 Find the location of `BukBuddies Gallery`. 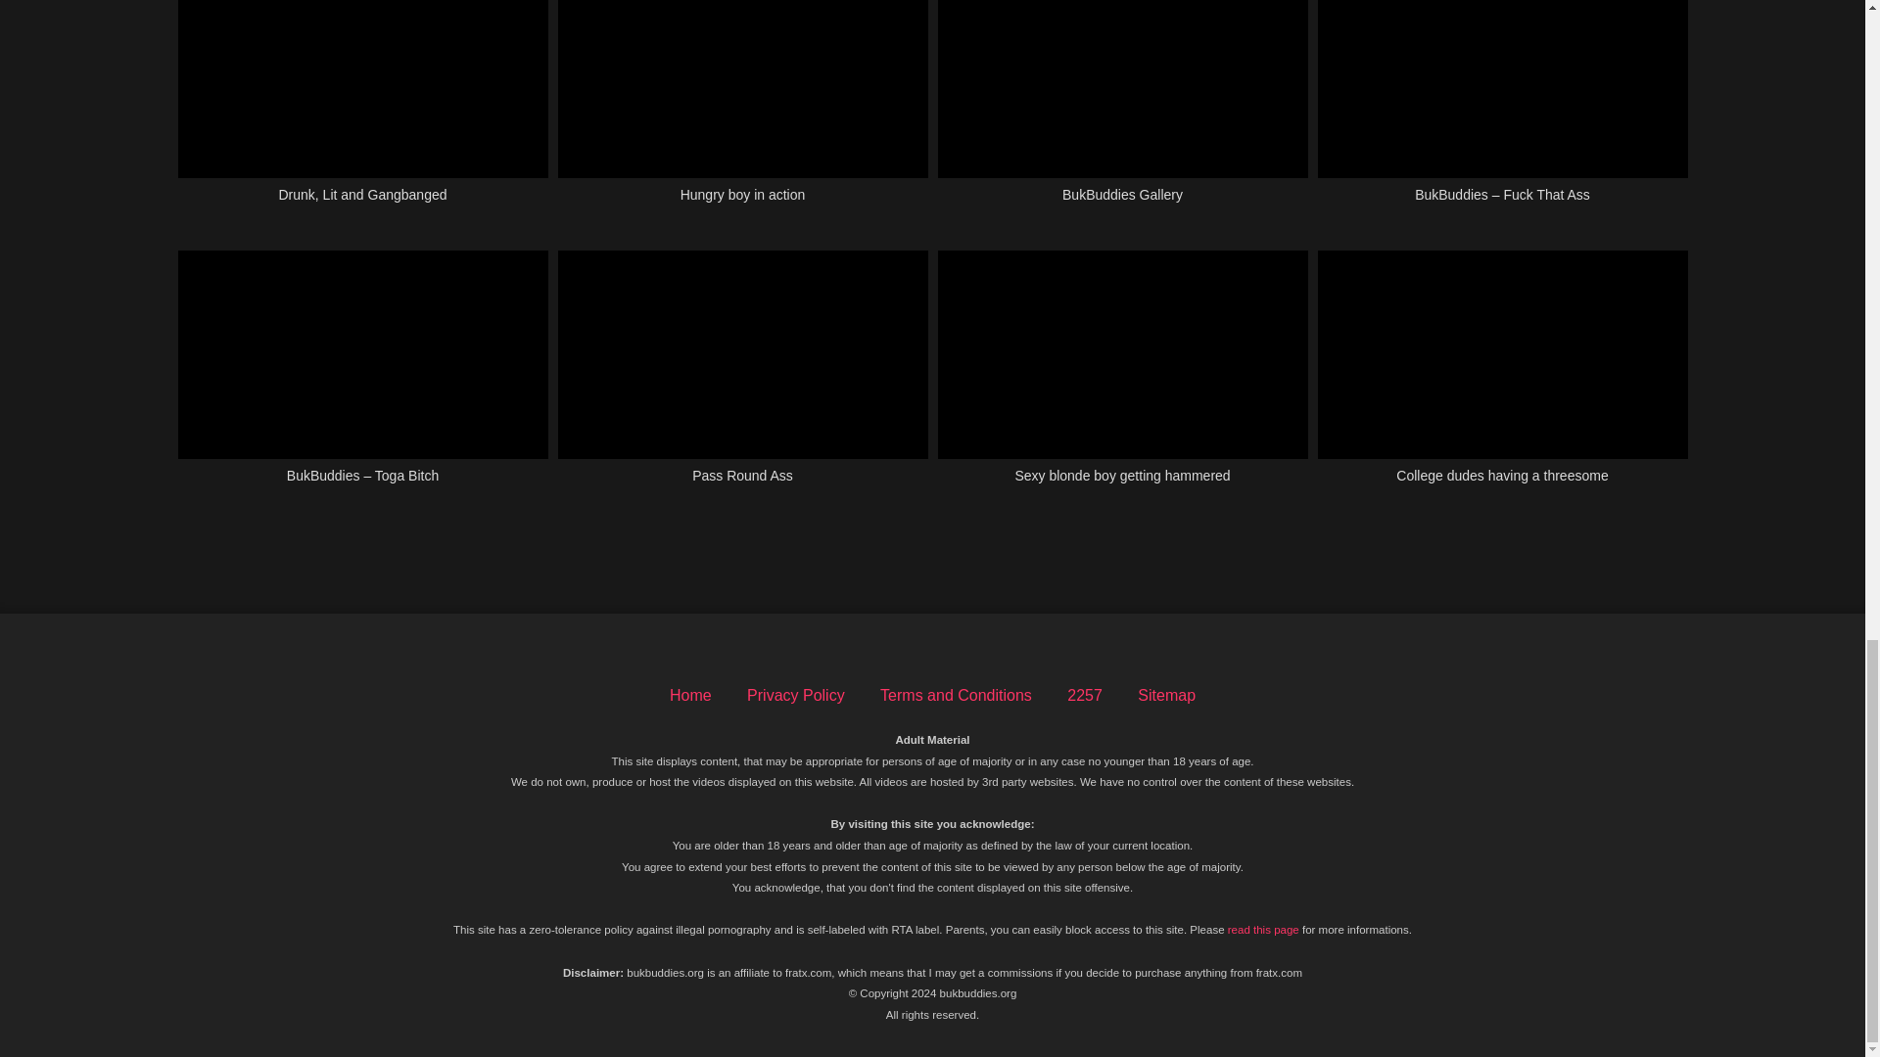

BukBuddies Gallery is located at coordinates (1123, 114).